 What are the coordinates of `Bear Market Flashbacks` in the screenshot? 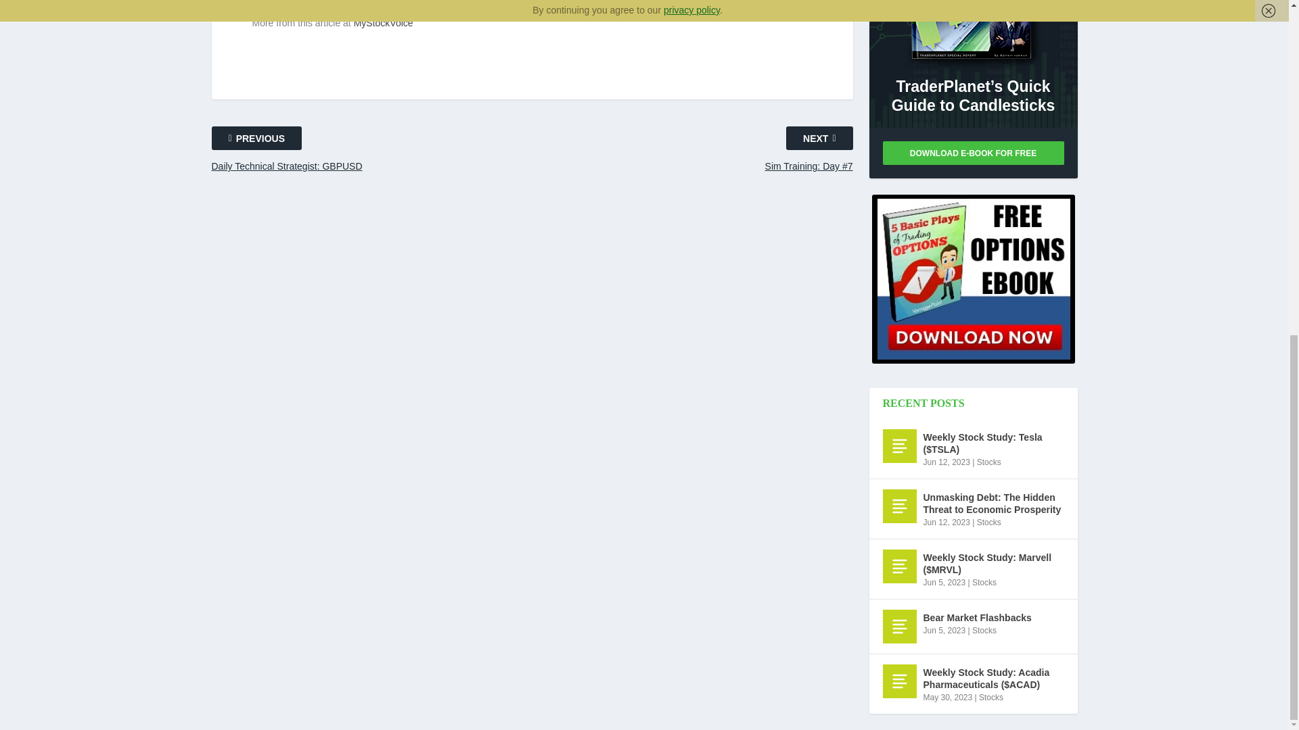 It's located at (898, 626).